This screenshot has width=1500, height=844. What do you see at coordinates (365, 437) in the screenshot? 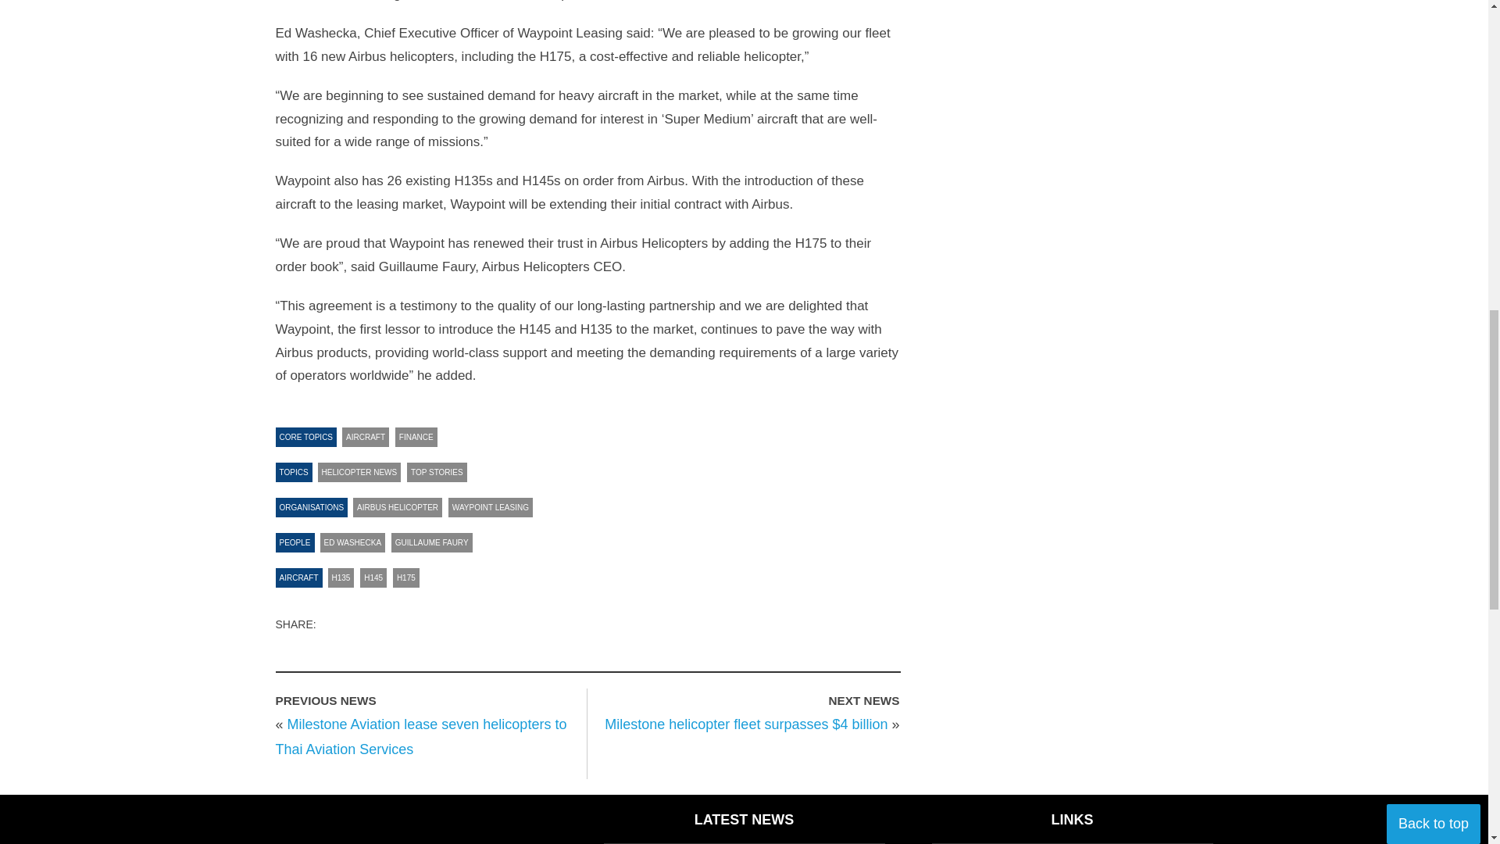
I see `AIRCRAFT` at bounding box center [365, 437].